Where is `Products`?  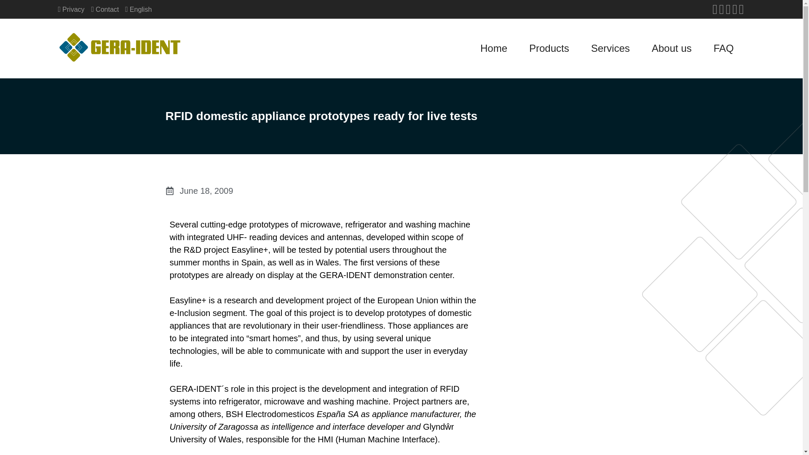 Products is located at coordinates (549, 48).